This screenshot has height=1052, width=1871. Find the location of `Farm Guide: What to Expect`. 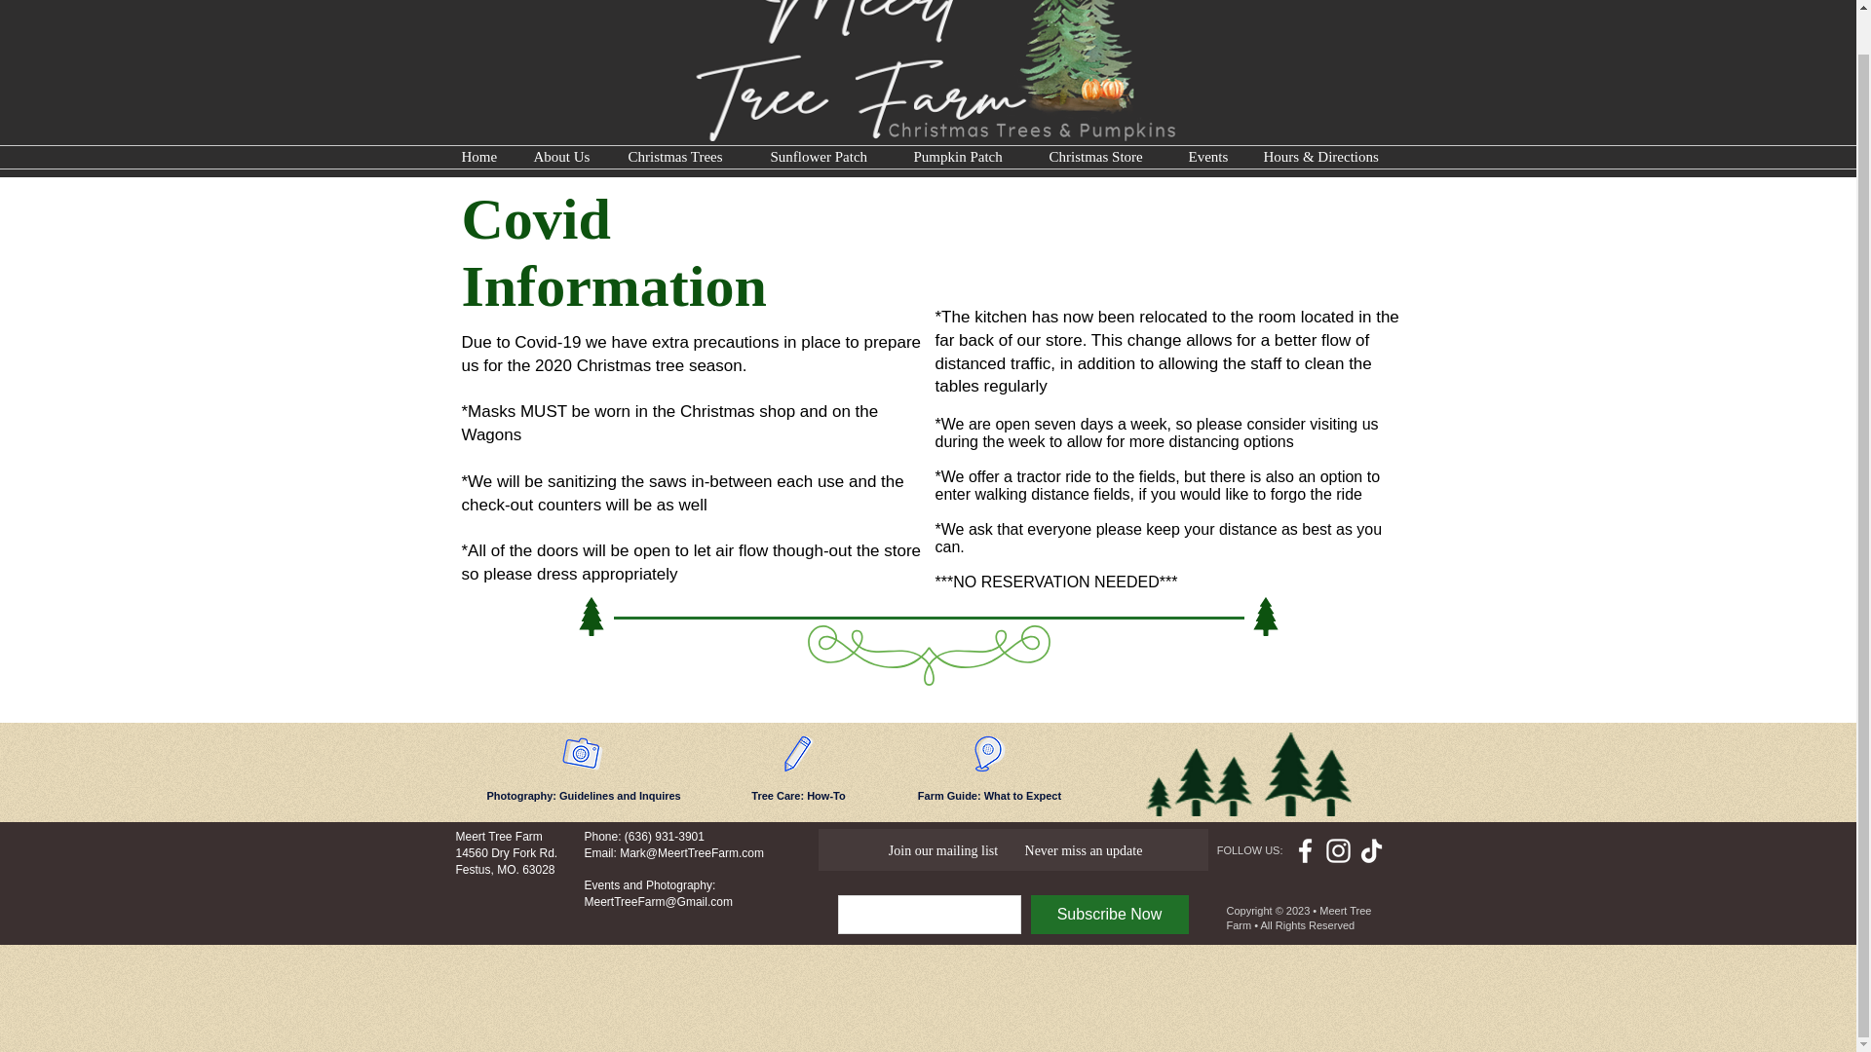

Farm Guide: What to Expect is located at coordinates (990, 797).